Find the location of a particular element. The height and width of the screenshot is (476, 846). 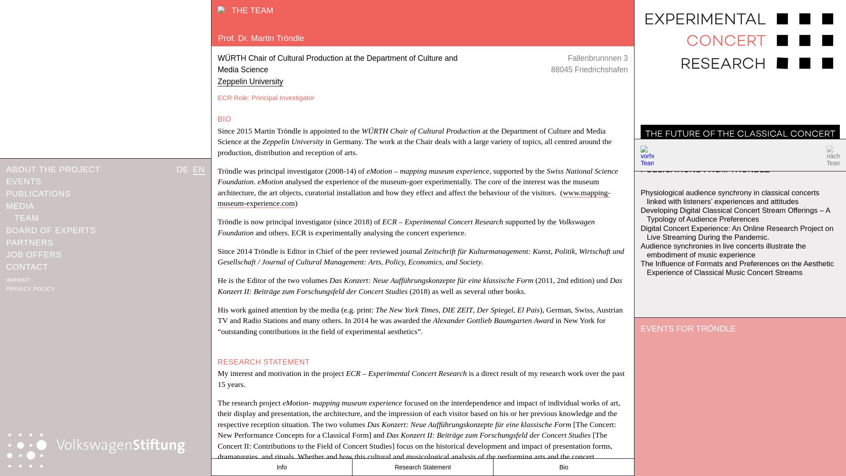

TEAM is located at coordinates (26, 218).